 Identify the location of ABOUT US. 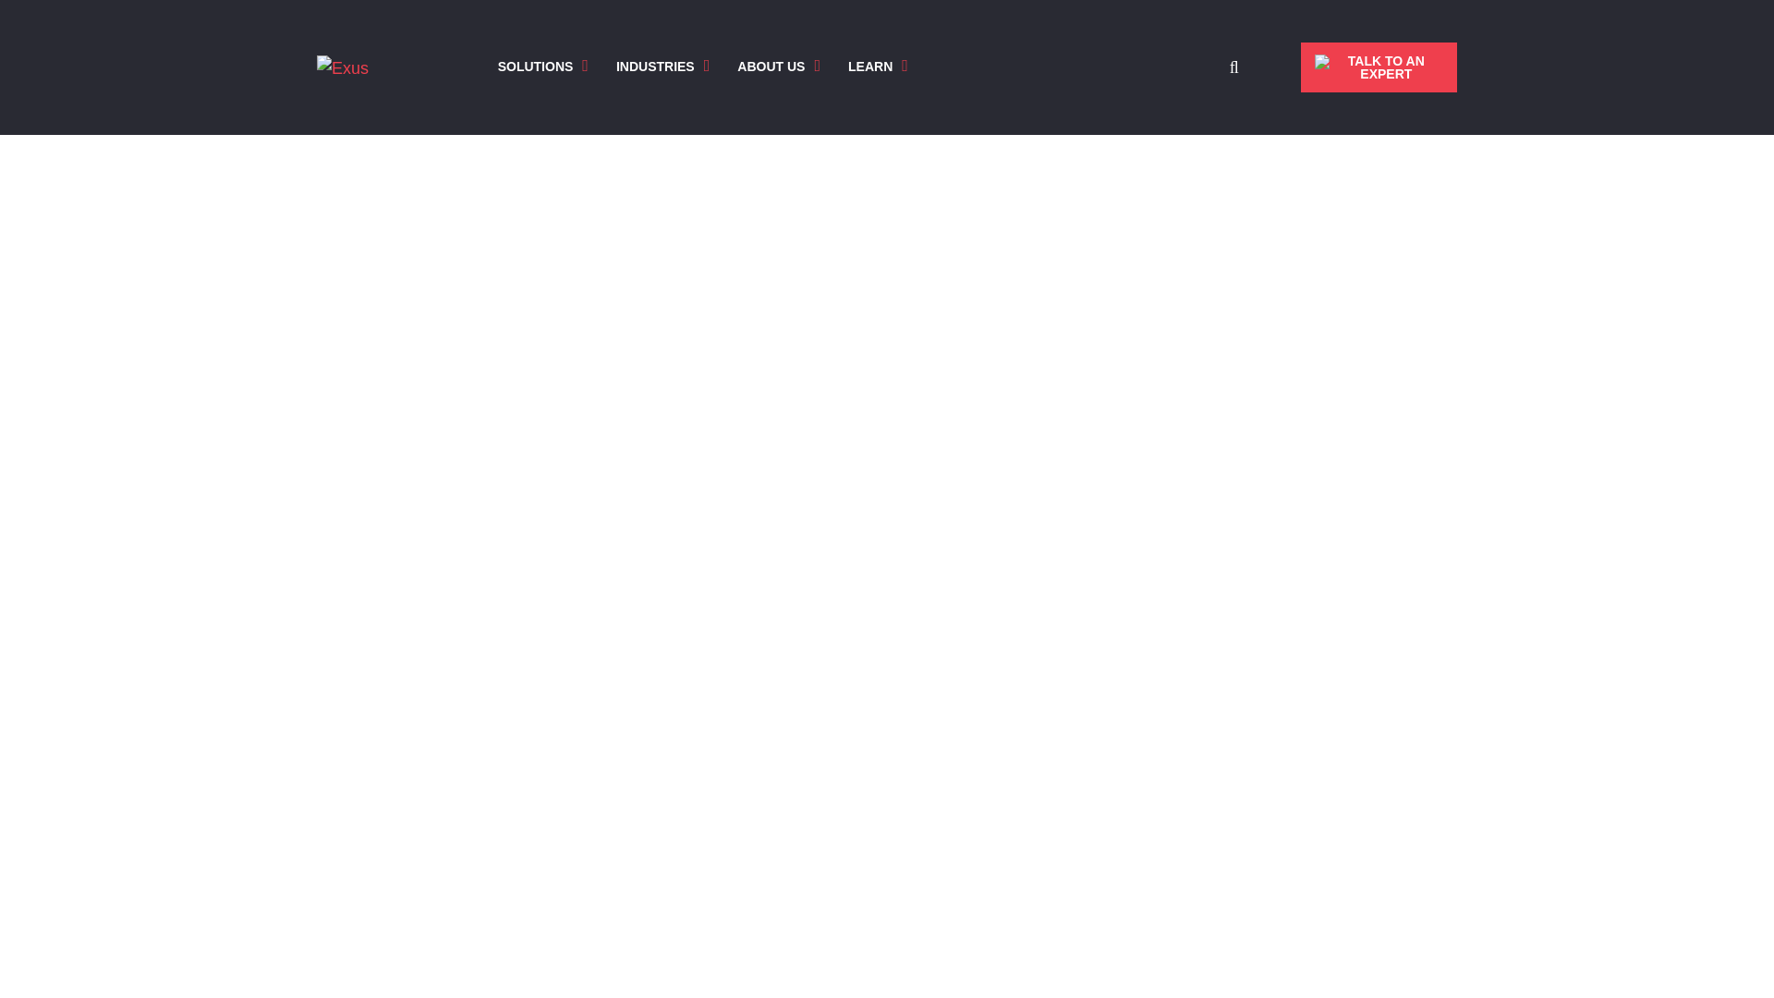
(771, 67).